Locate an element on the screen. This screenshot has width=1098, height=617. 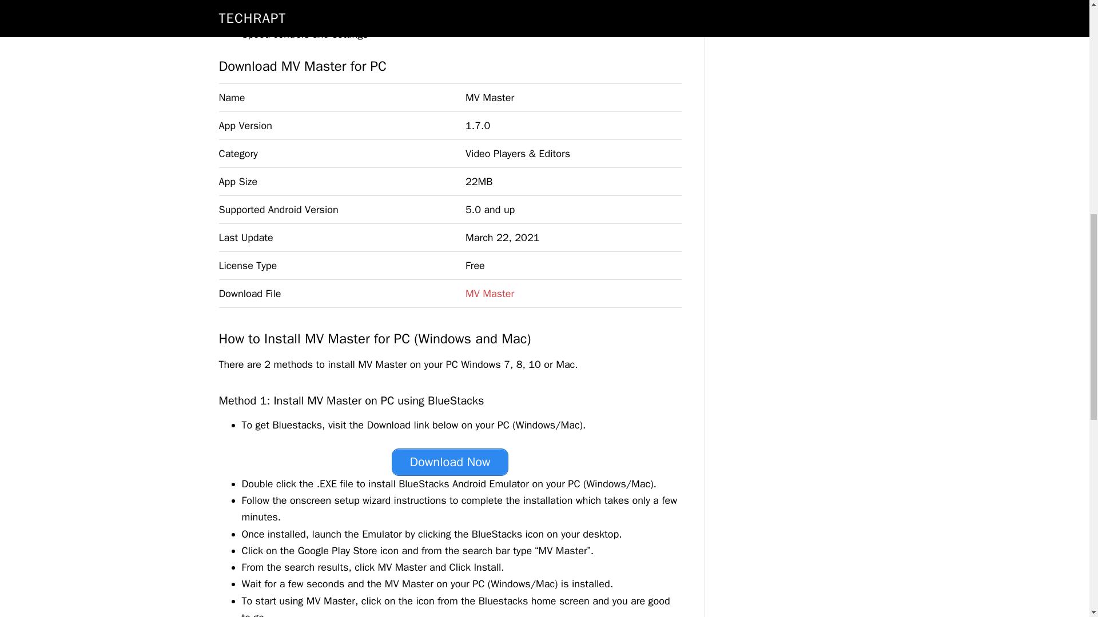
Advertisement is located at coordinates (798, 33).